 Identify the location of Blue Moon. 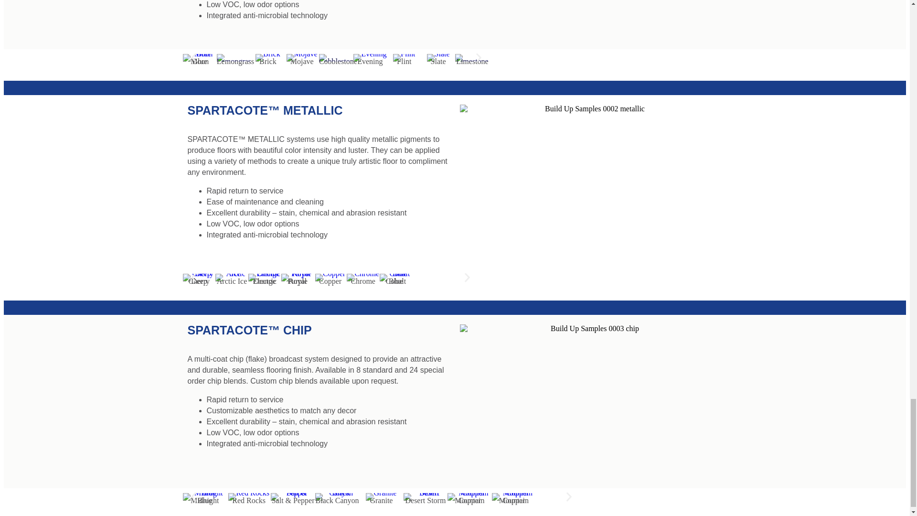
(200, 57).